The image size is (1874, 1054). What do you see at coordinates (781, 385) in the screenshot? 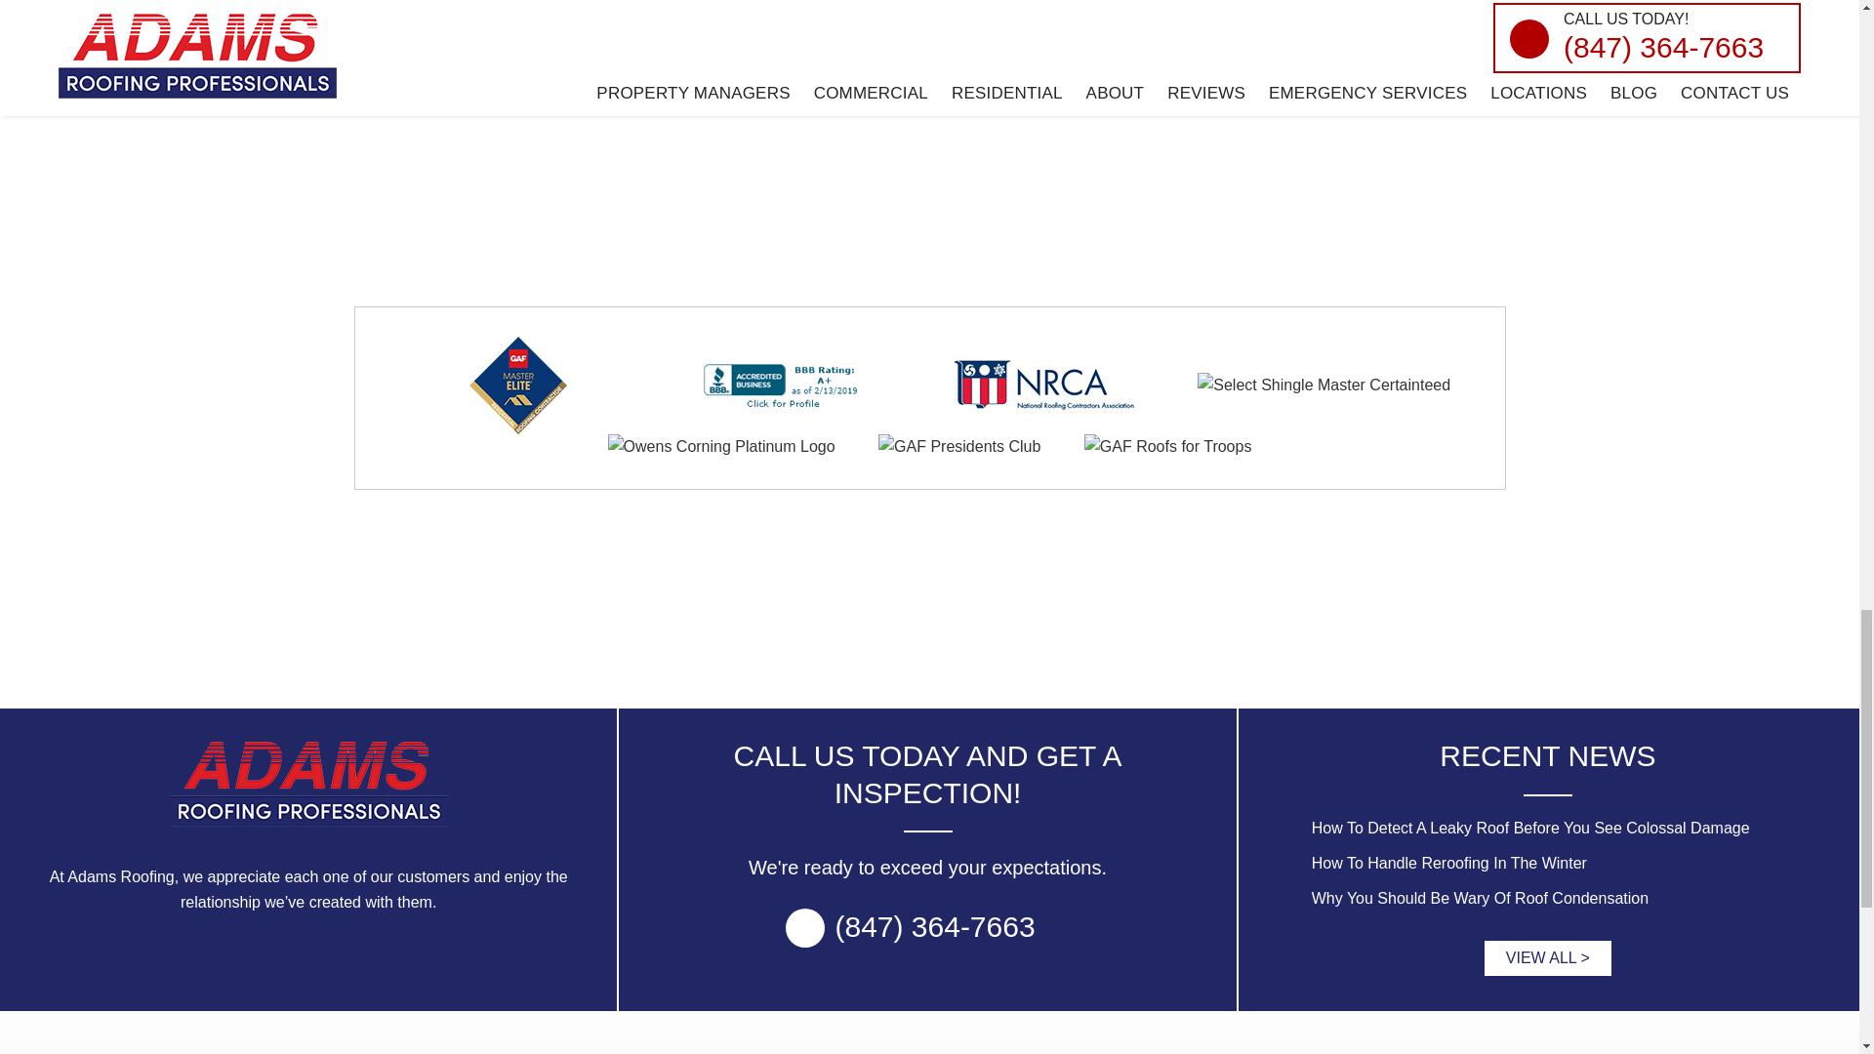
I see `BBB Accredited Business` at bounding box center [781, 385].